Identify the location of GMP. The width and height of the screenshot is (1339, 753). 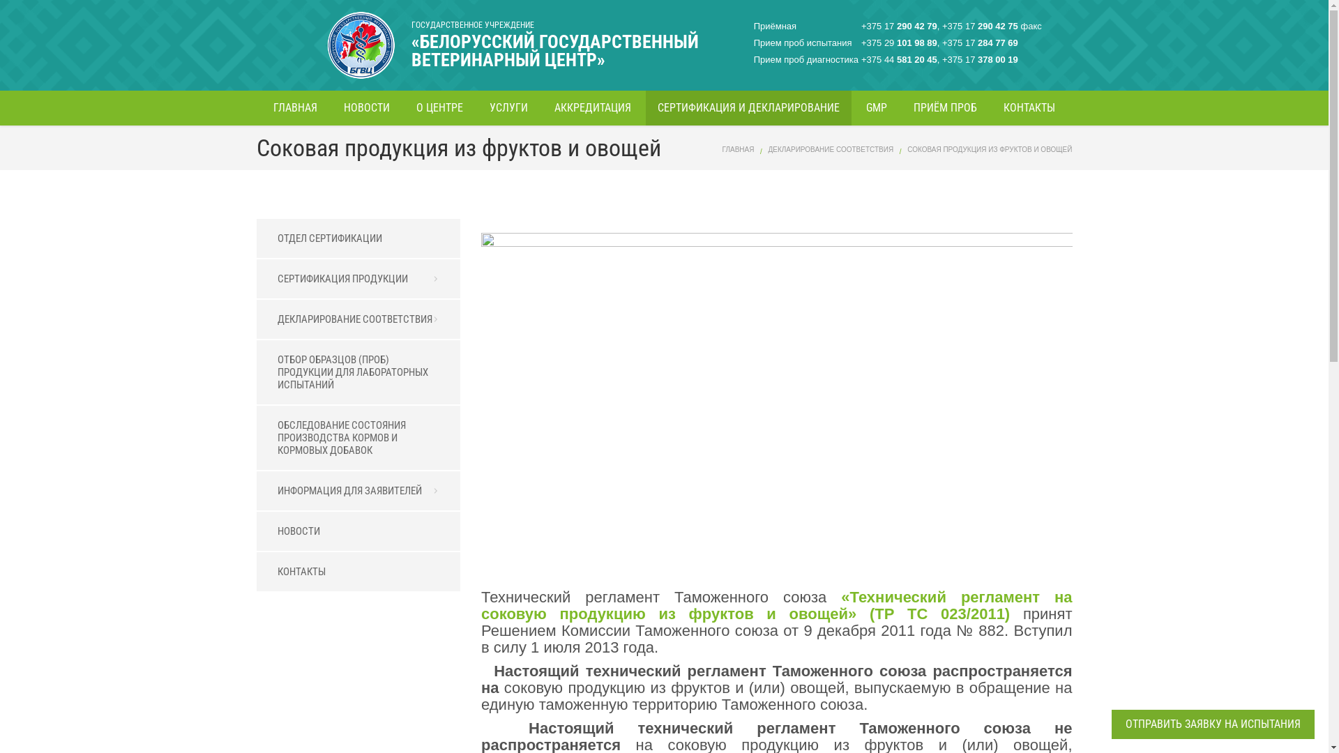
(877, 108).